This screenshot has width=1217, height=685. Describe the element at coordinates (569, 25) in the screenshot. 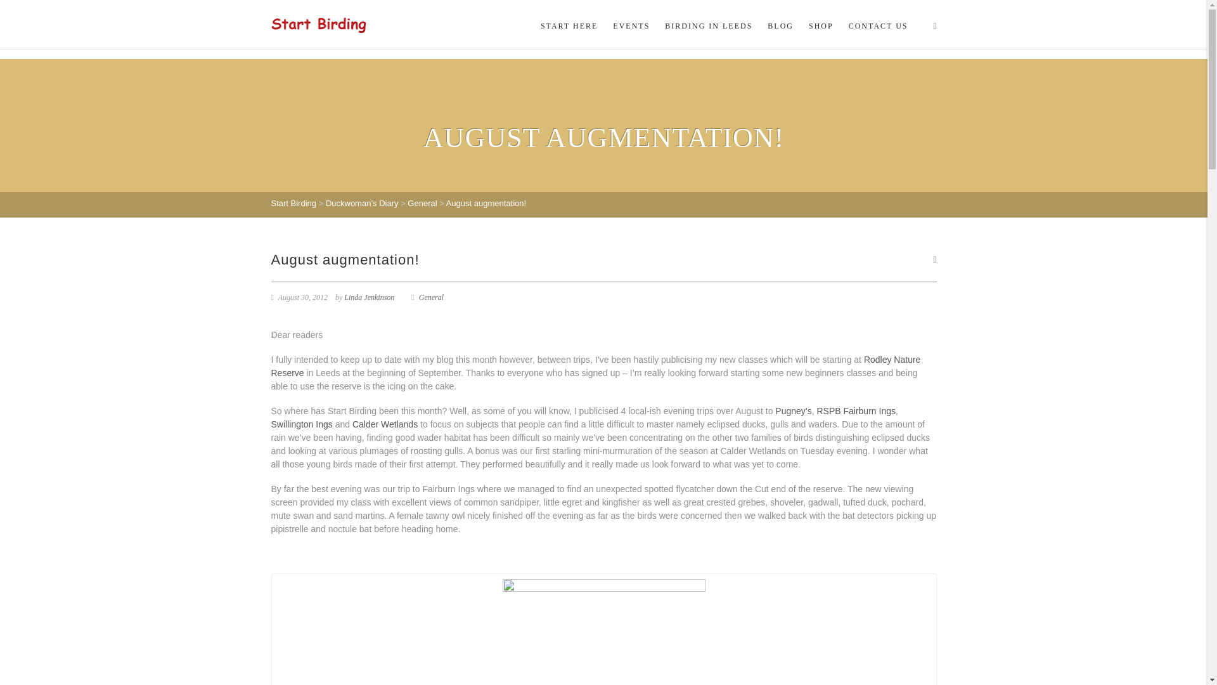

I see `START HERE` at that location.